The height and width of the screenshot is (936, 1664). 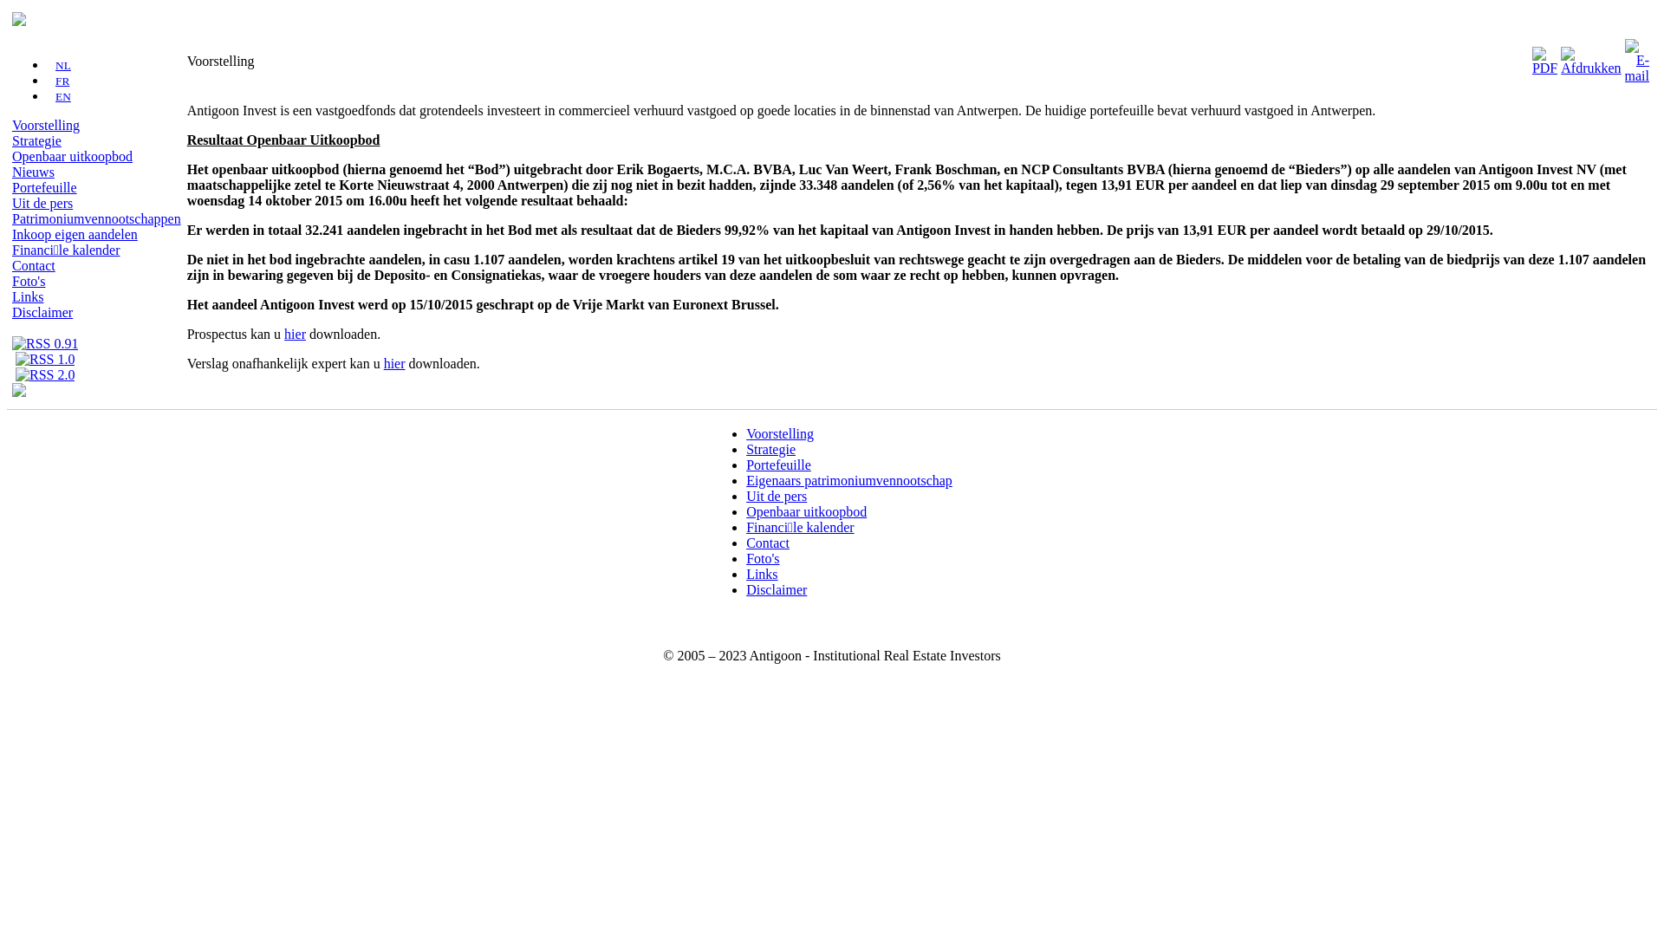 I want to click on Nieuws, so click(x=33, y=172).